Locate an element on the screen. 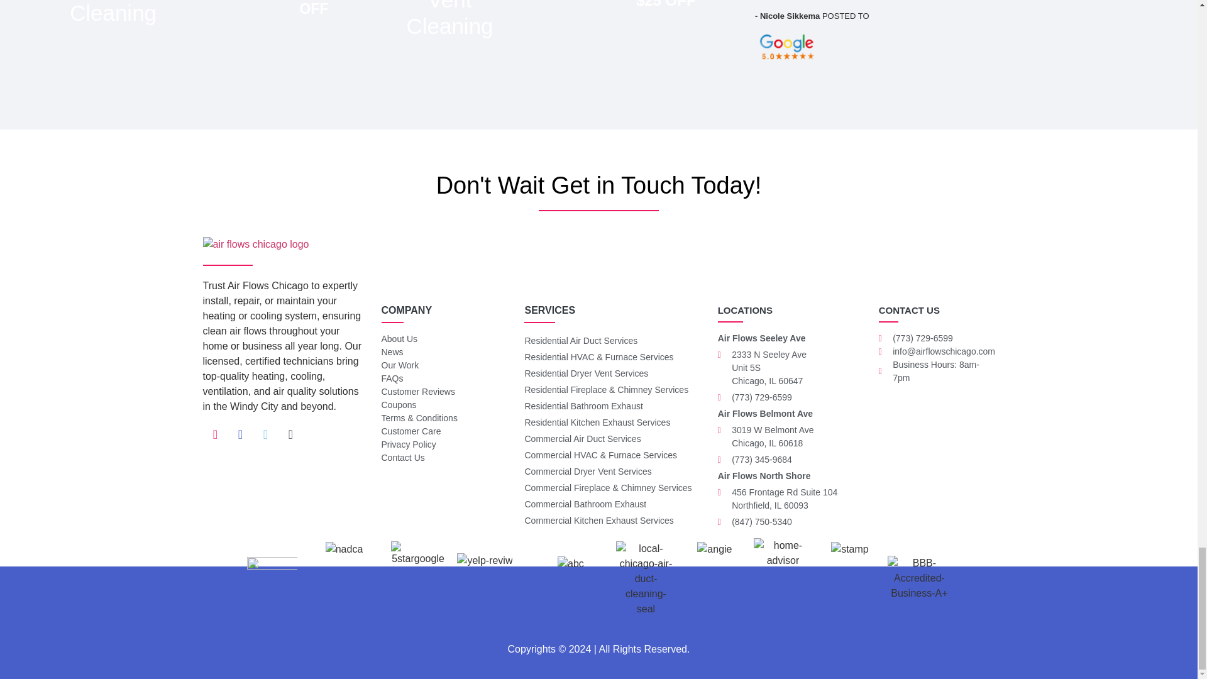 The height and width of the screenshot is (679, 1207). 5stargoogle is located at coordinates (417, 553).